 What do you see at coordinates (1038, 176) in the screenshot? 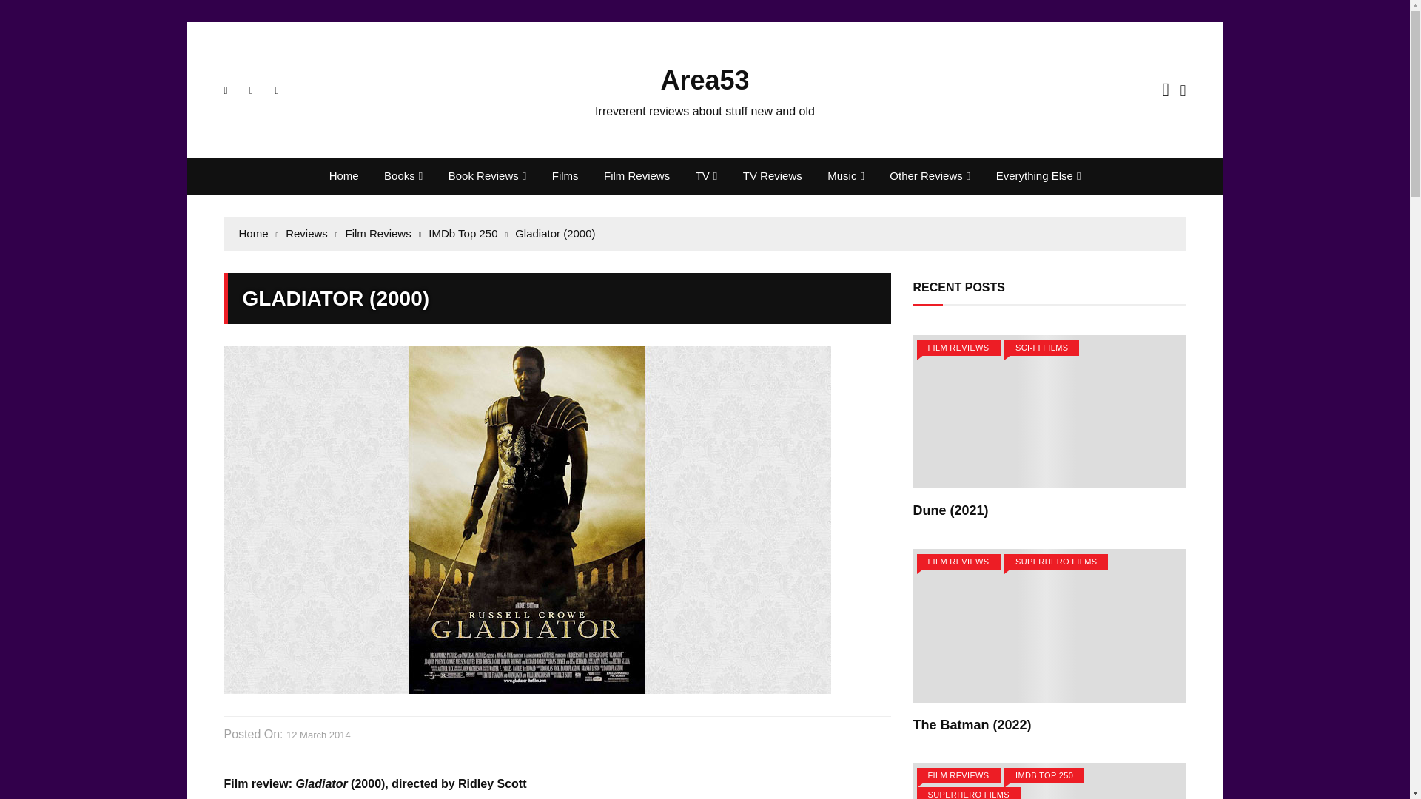
I see `Everything Else` at bounding box center [1038, 176].